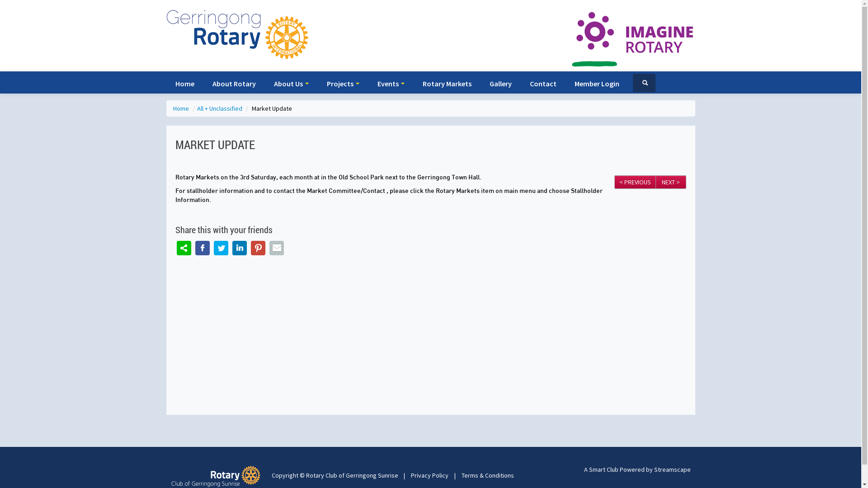  Describe the element at coordinates (185, 84) in the screenshot. I see `Home` at that location.